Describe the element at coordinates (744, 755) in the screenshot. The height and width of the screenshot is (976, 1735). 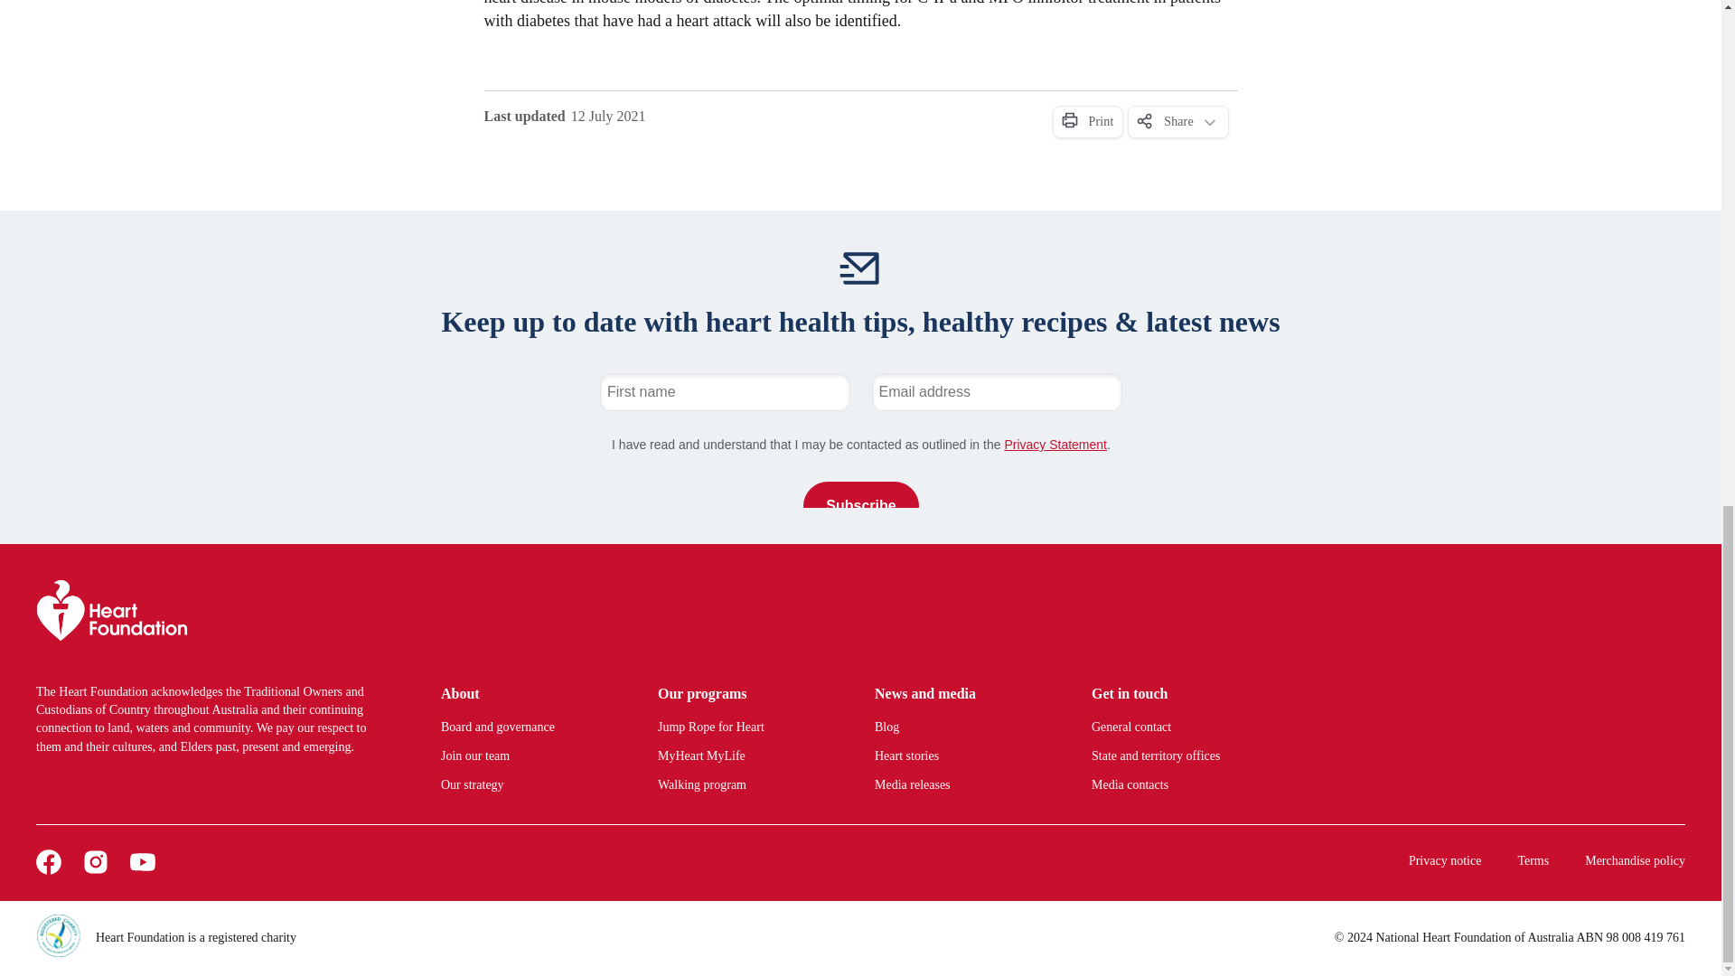
I see `MyHeart MyLife` at that location.